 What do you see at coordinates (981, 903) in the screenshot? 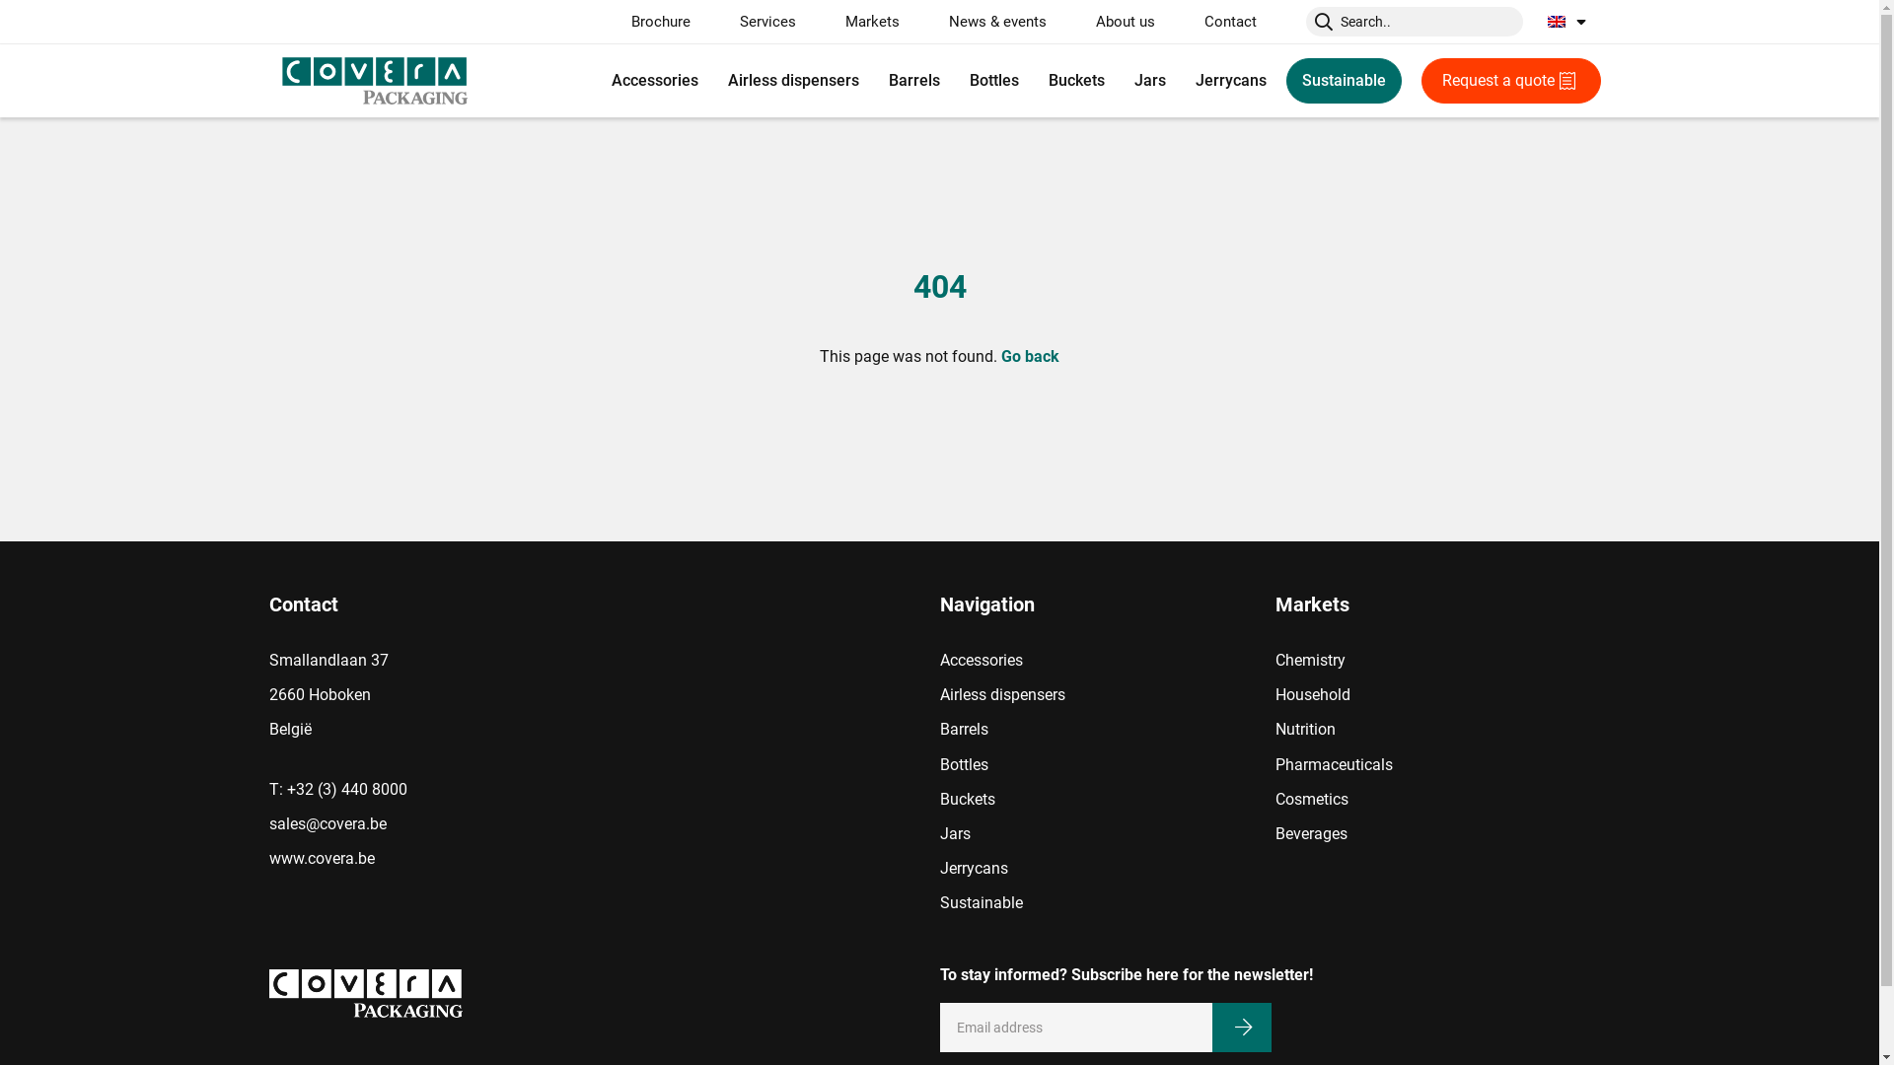
I see `Sustainable` at bounding box center [981, 903].